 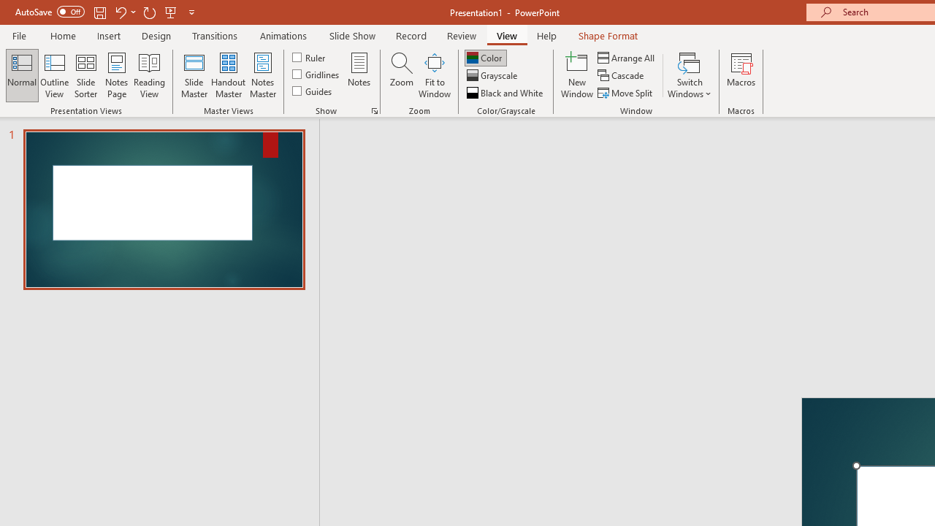 I want to click on Grid Settings..., so click(x=374, y=111).